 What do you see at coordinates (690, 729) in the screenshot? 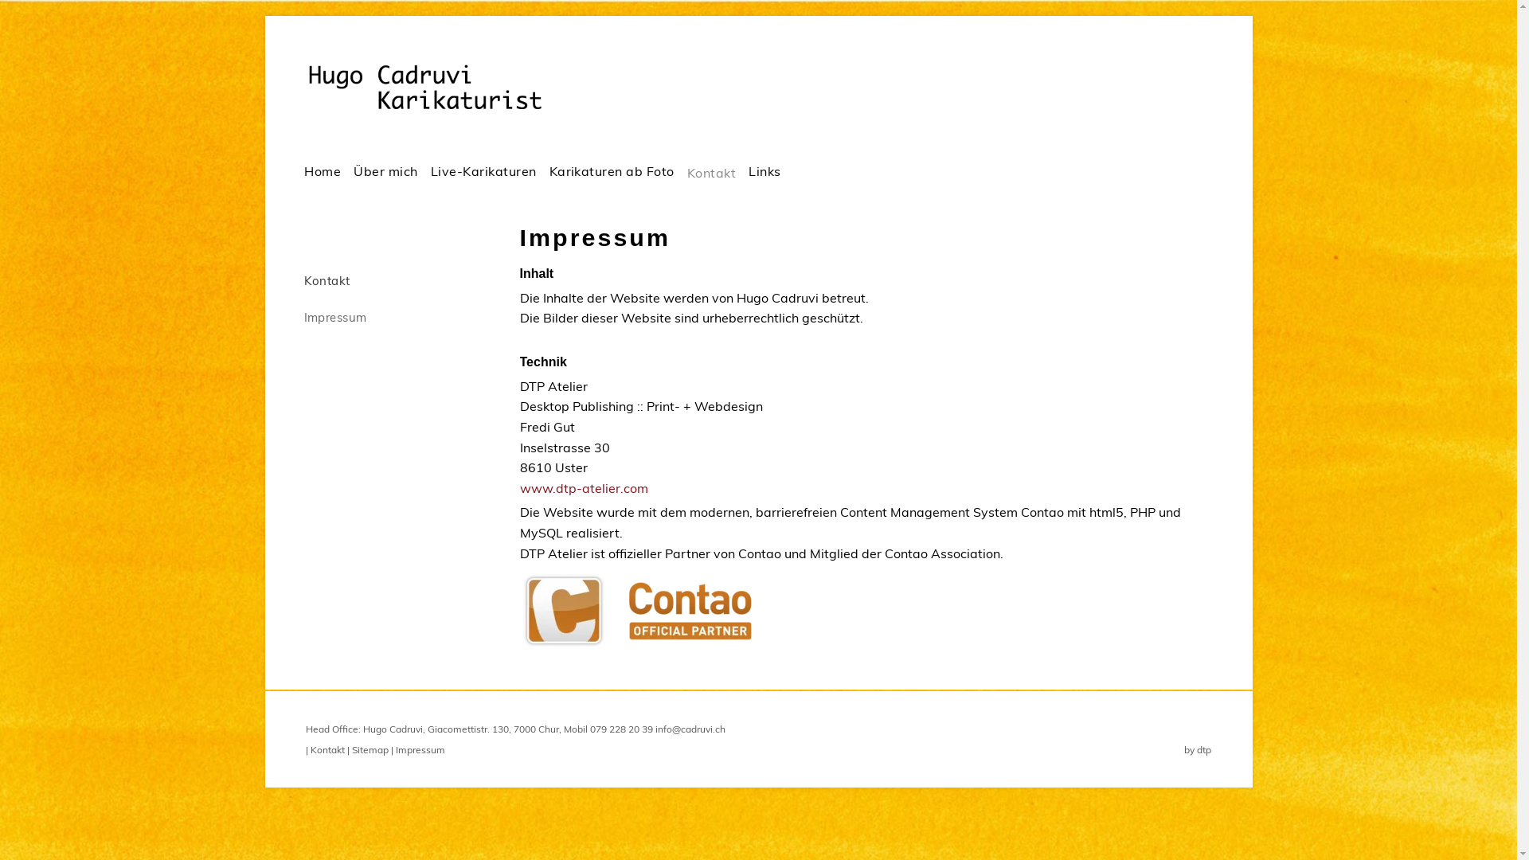
I see `info@cadruvi.ch` at bounding box center [690, 729].